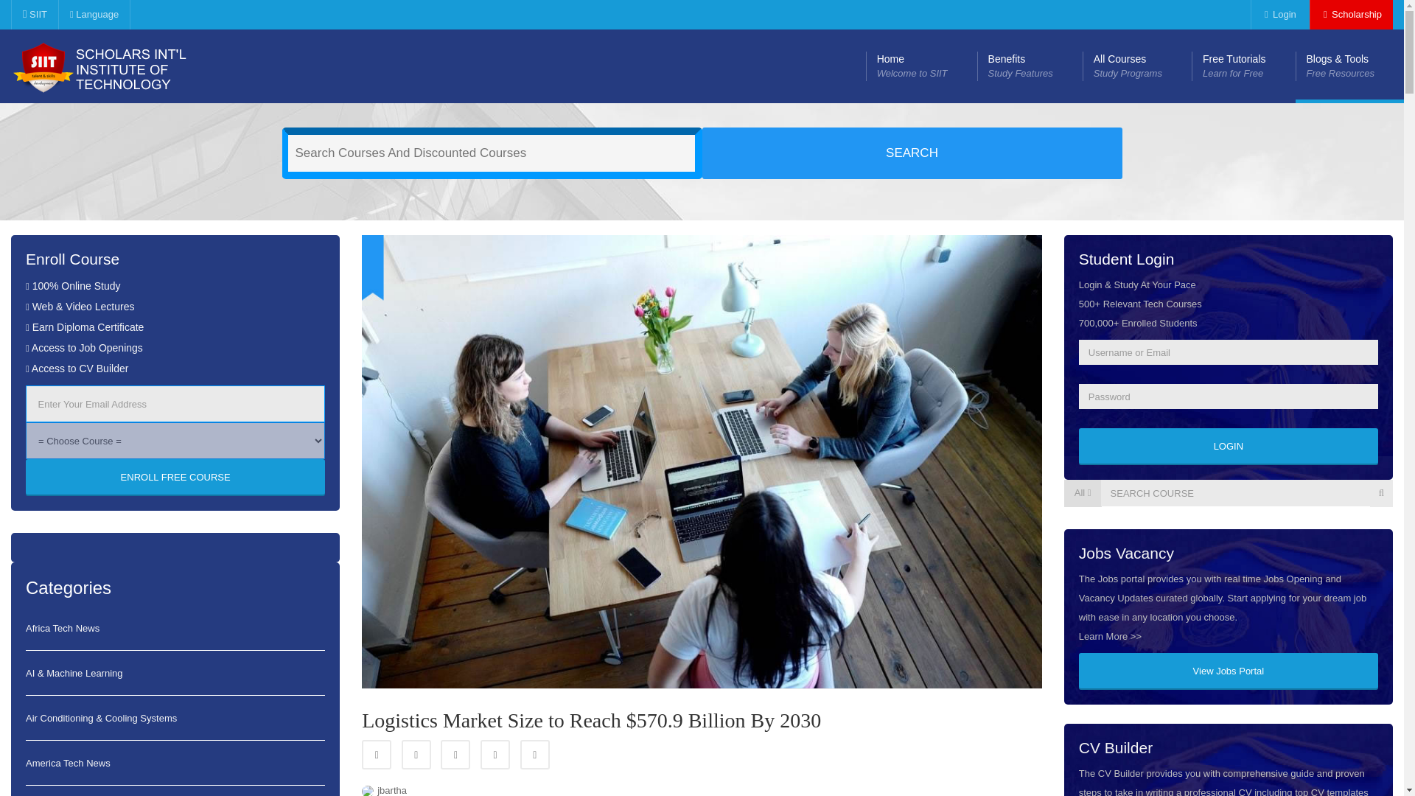 The image size is (1415, 796). What do you see at coordinates (1228, 671) in the screenshot?
I see `View Jobs Portal` at bounding box center [1228, 671].